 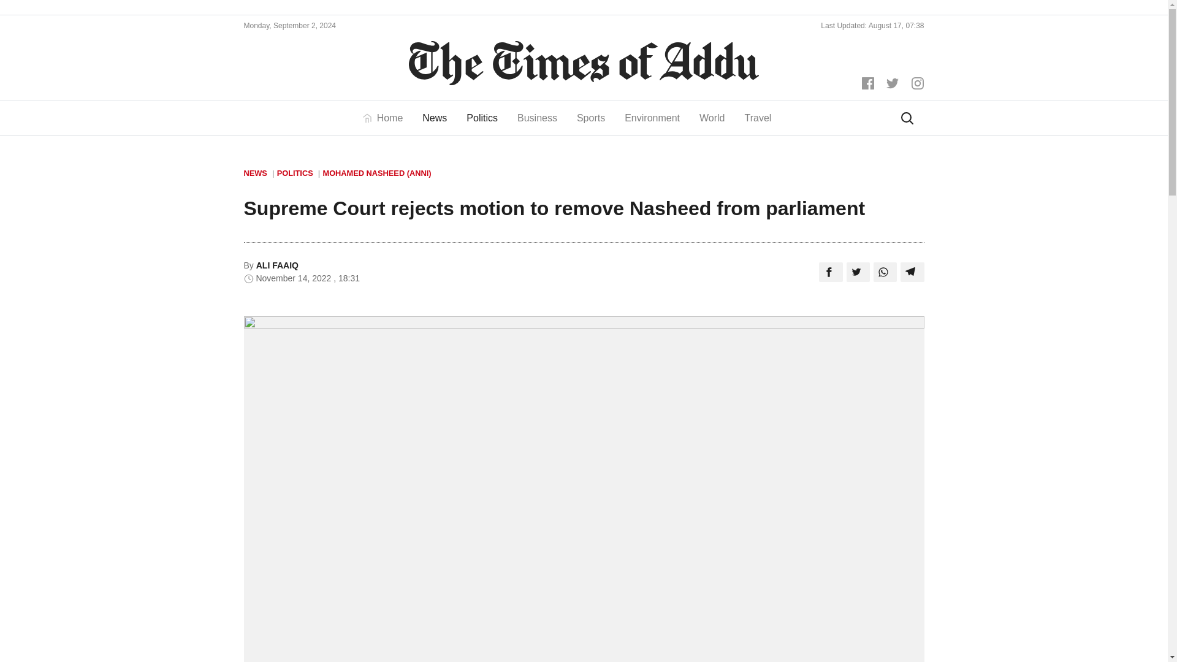 I want to click on NEWS, so click(x=259, y=173).